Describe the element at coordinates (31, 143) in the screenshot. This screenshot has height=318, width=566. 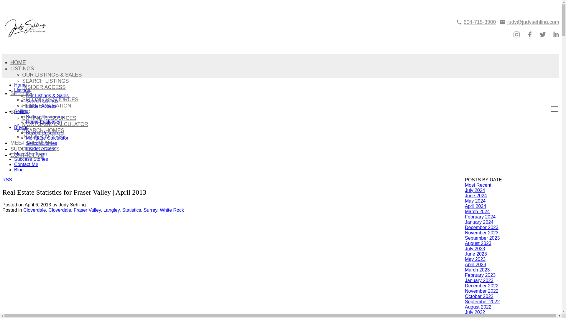
I see `MEET THE TEAM` at that location.